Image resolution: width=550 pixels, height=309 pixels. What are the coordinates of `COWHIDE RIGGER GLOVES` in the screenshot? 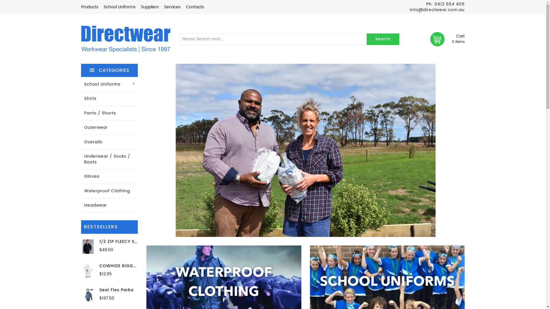 It's located at (128, 266).